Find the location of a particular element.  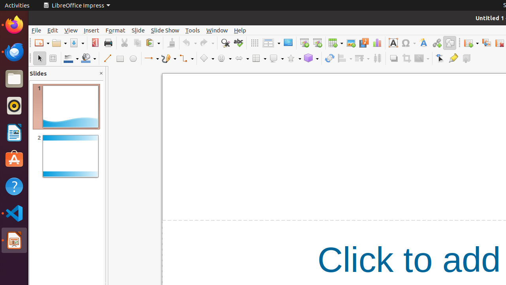

LibreOffice Impress is located at coordinates (77, 6).